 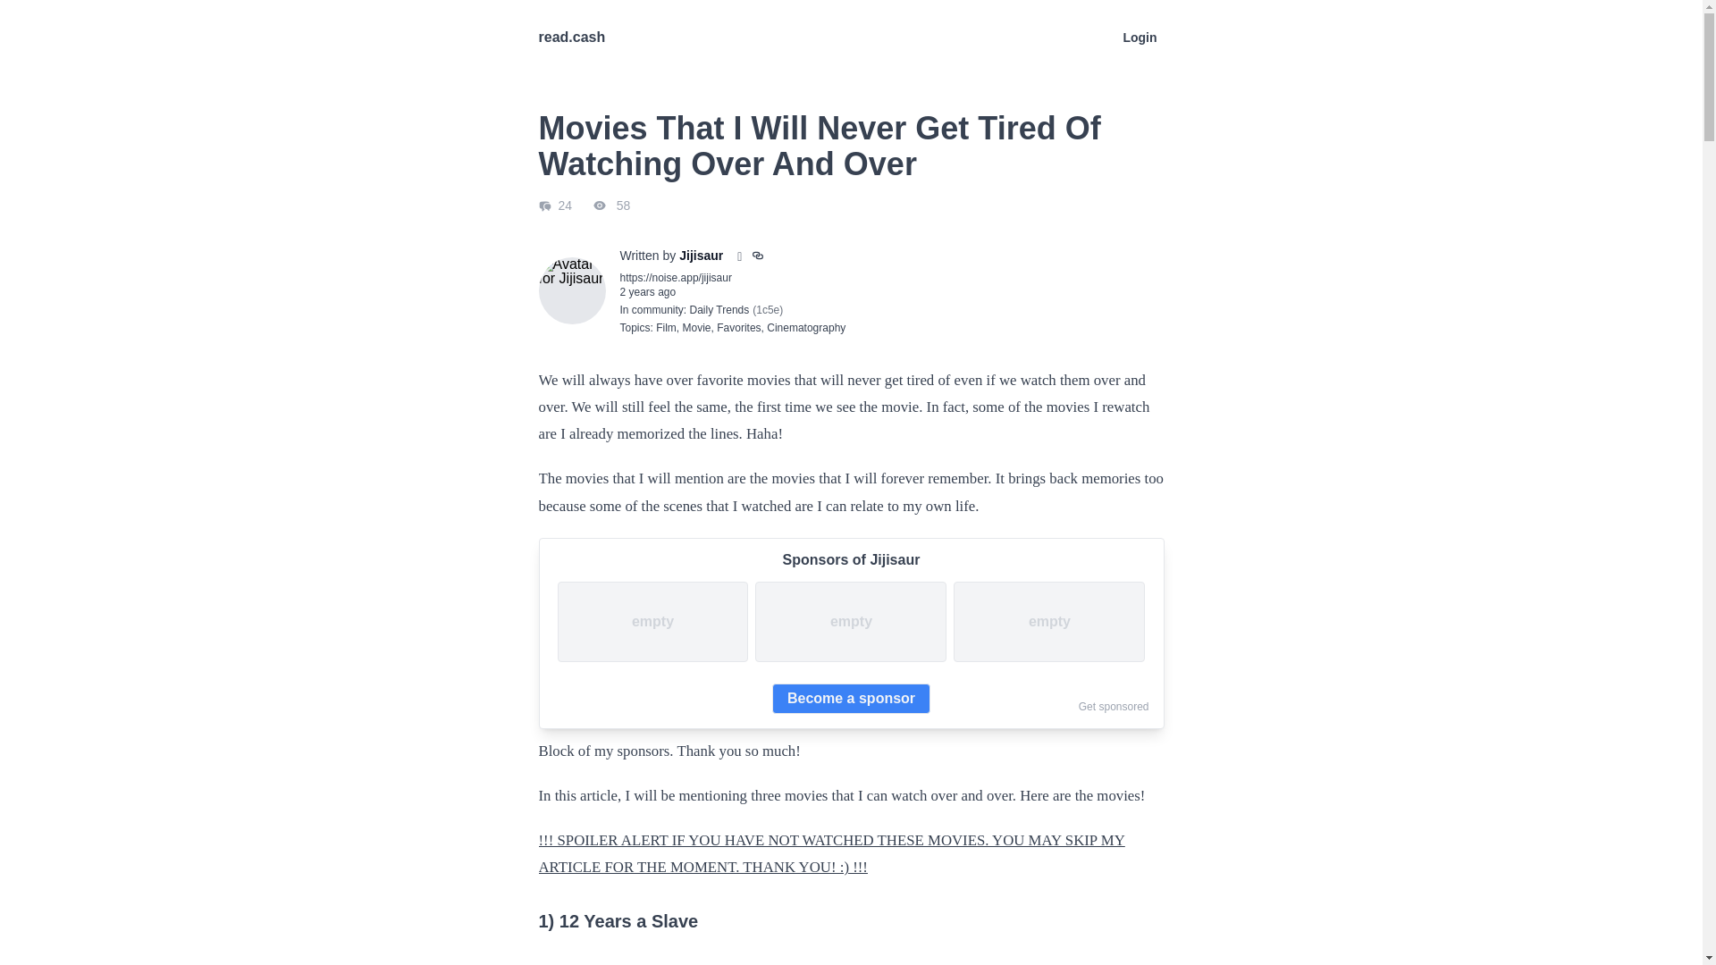 I want to click on Jijisaur, so click(x=701, y=256).